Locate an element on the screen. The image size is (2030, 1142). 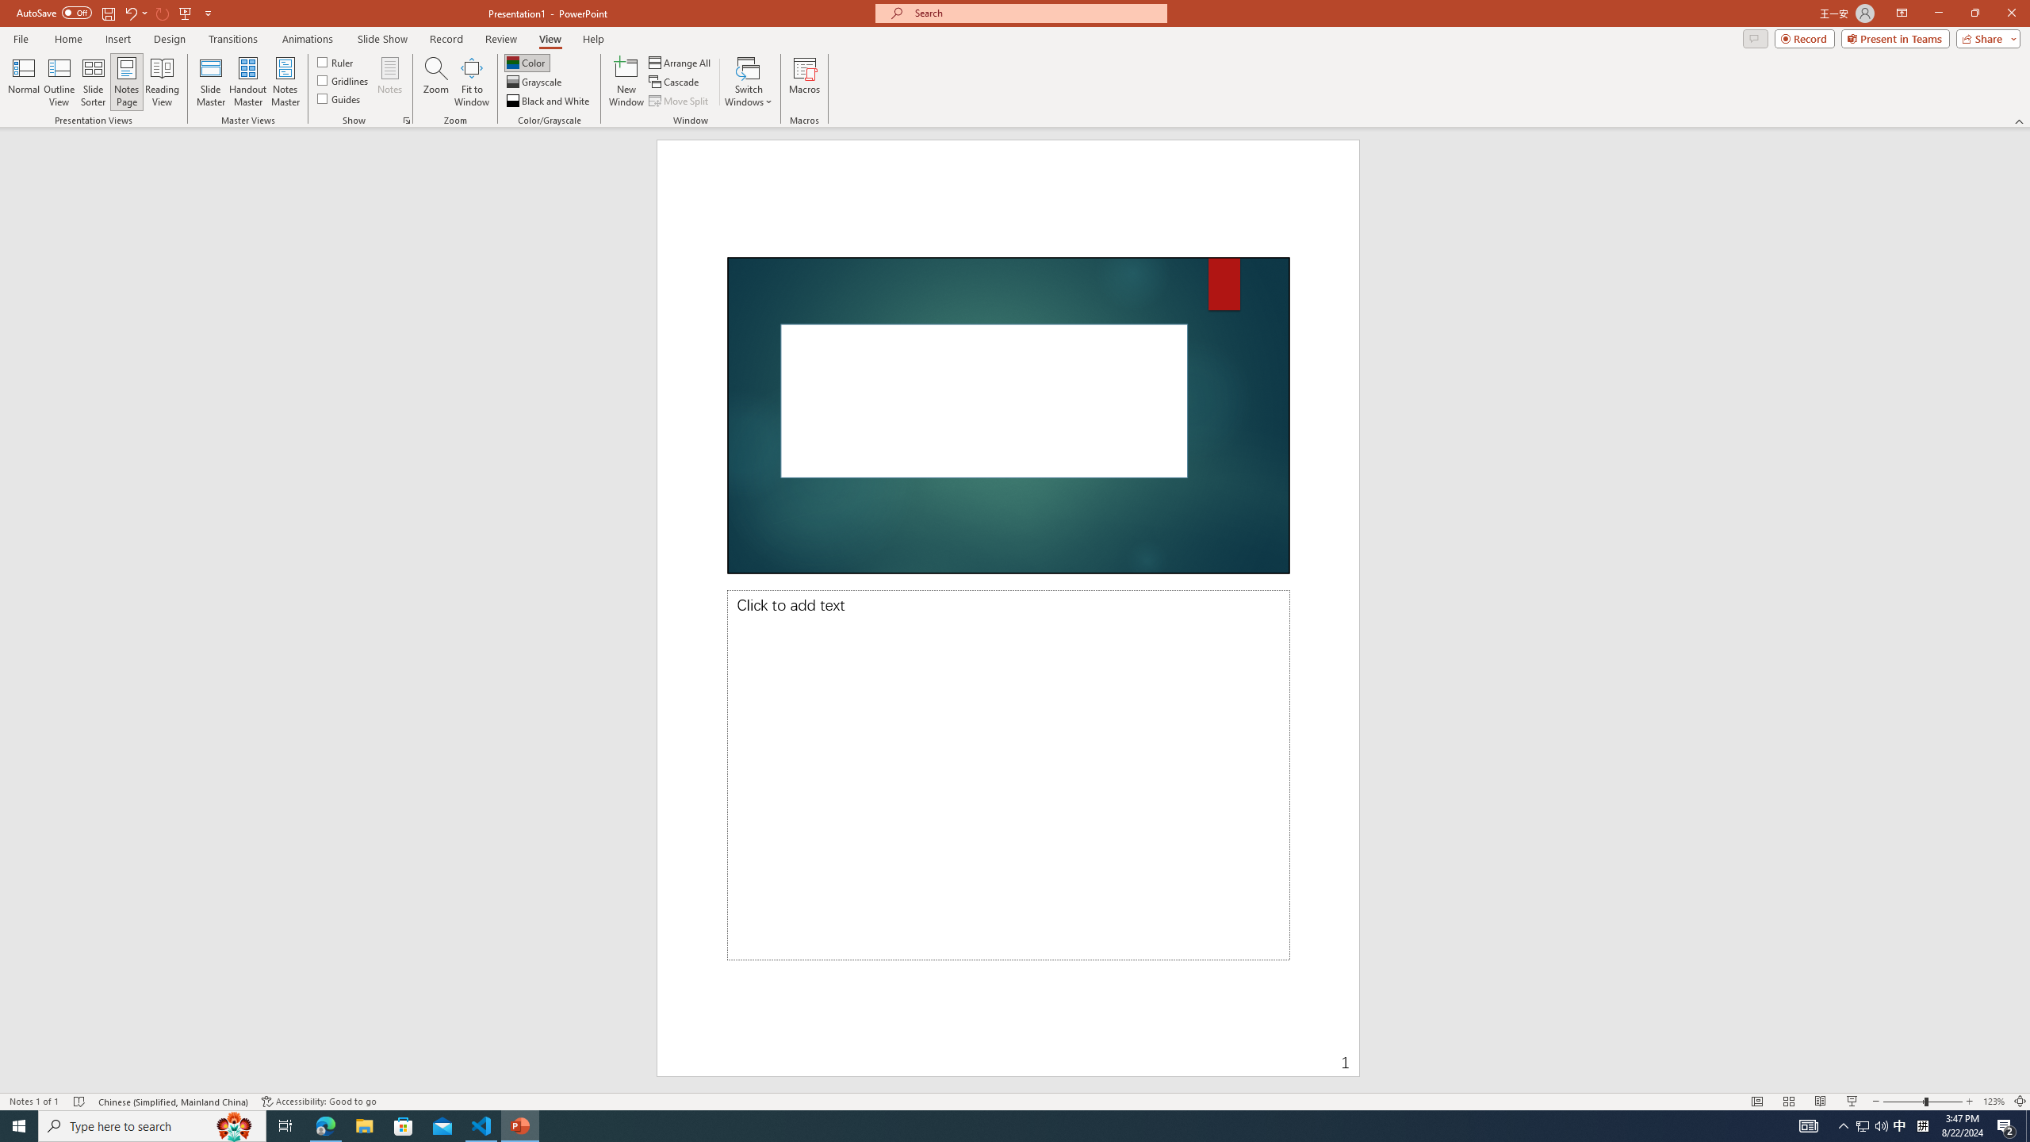
Zoom In is located at coordinates (1970, 1102).